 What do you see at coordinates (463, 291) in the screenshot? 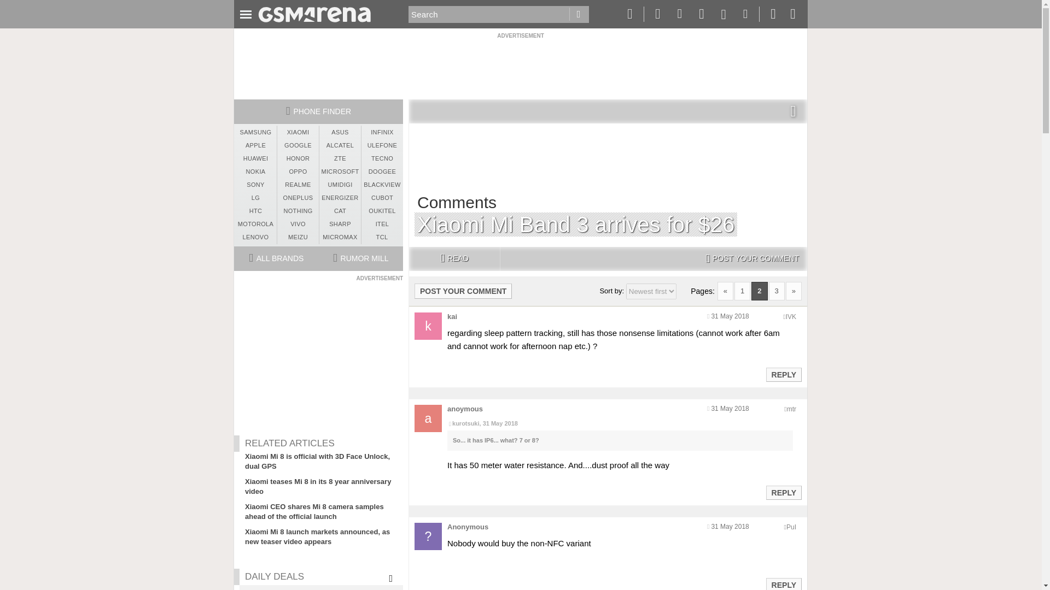
I see `POST YOUR COMMENT` at bounding box center [463, 291].